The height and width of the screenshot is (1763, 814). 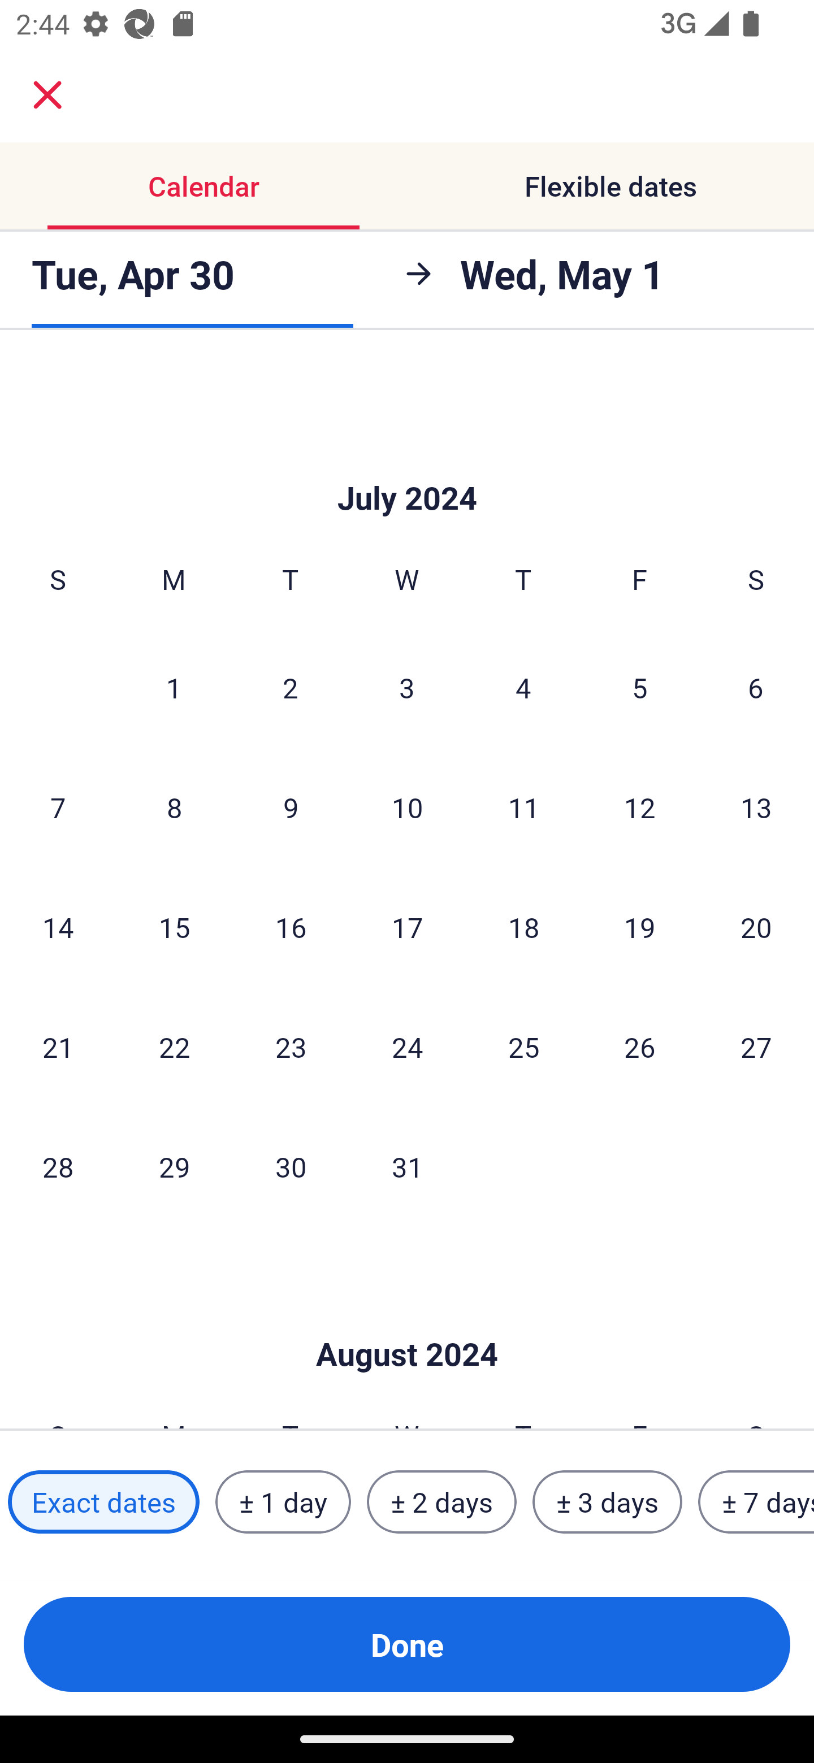 I want to click on 5 Friday, July 5, 2024, so click(x=640, y=687).